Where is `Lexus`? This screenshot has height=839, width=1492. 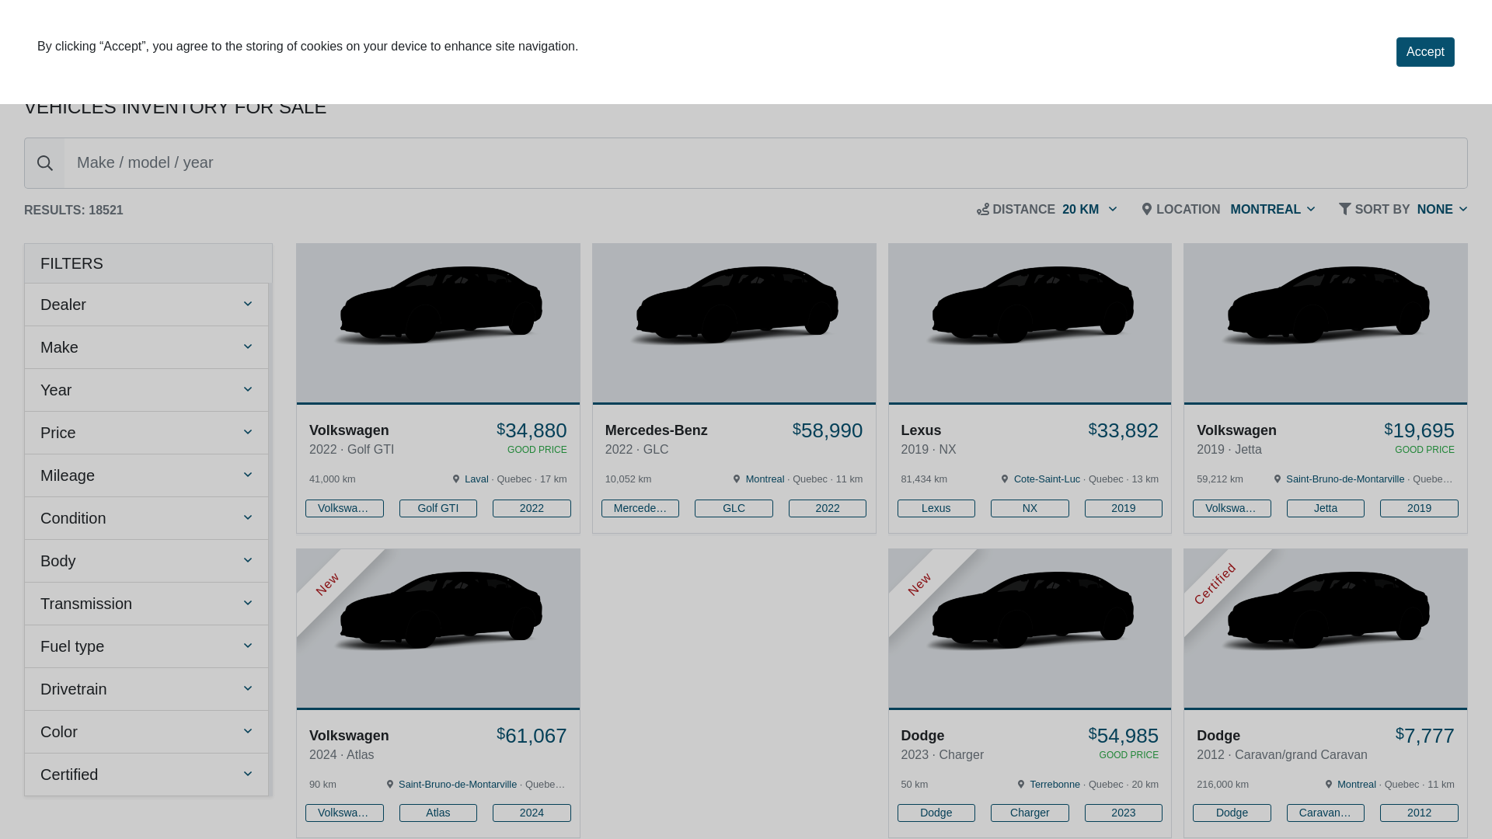 Lexus is located at coordinates (936, 508).